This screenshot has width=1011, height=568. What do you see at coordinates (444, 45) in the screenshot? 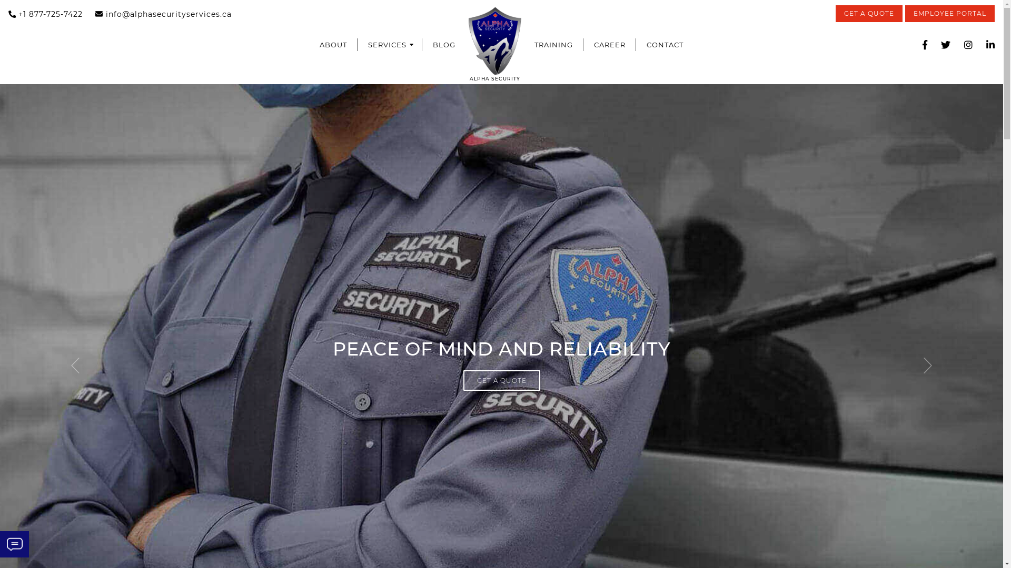
I see `BLOG` at bounding box center [444, 45].